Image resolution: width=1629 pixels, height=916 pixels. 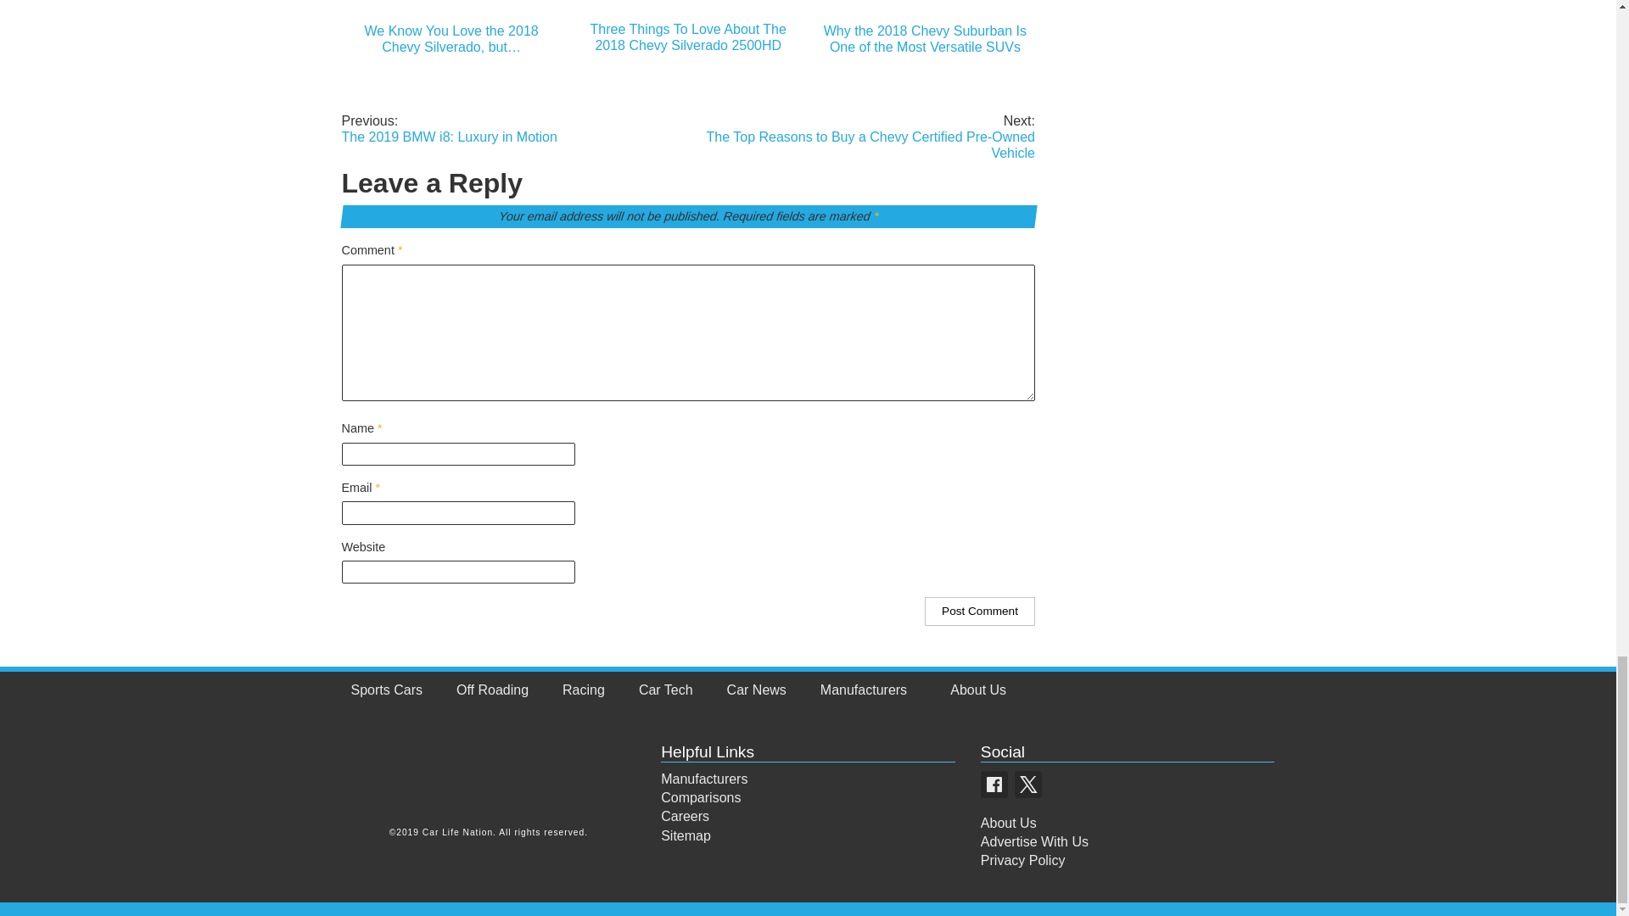 I want to click on Car Life Nation Facebook, so click(x=994, y=784).